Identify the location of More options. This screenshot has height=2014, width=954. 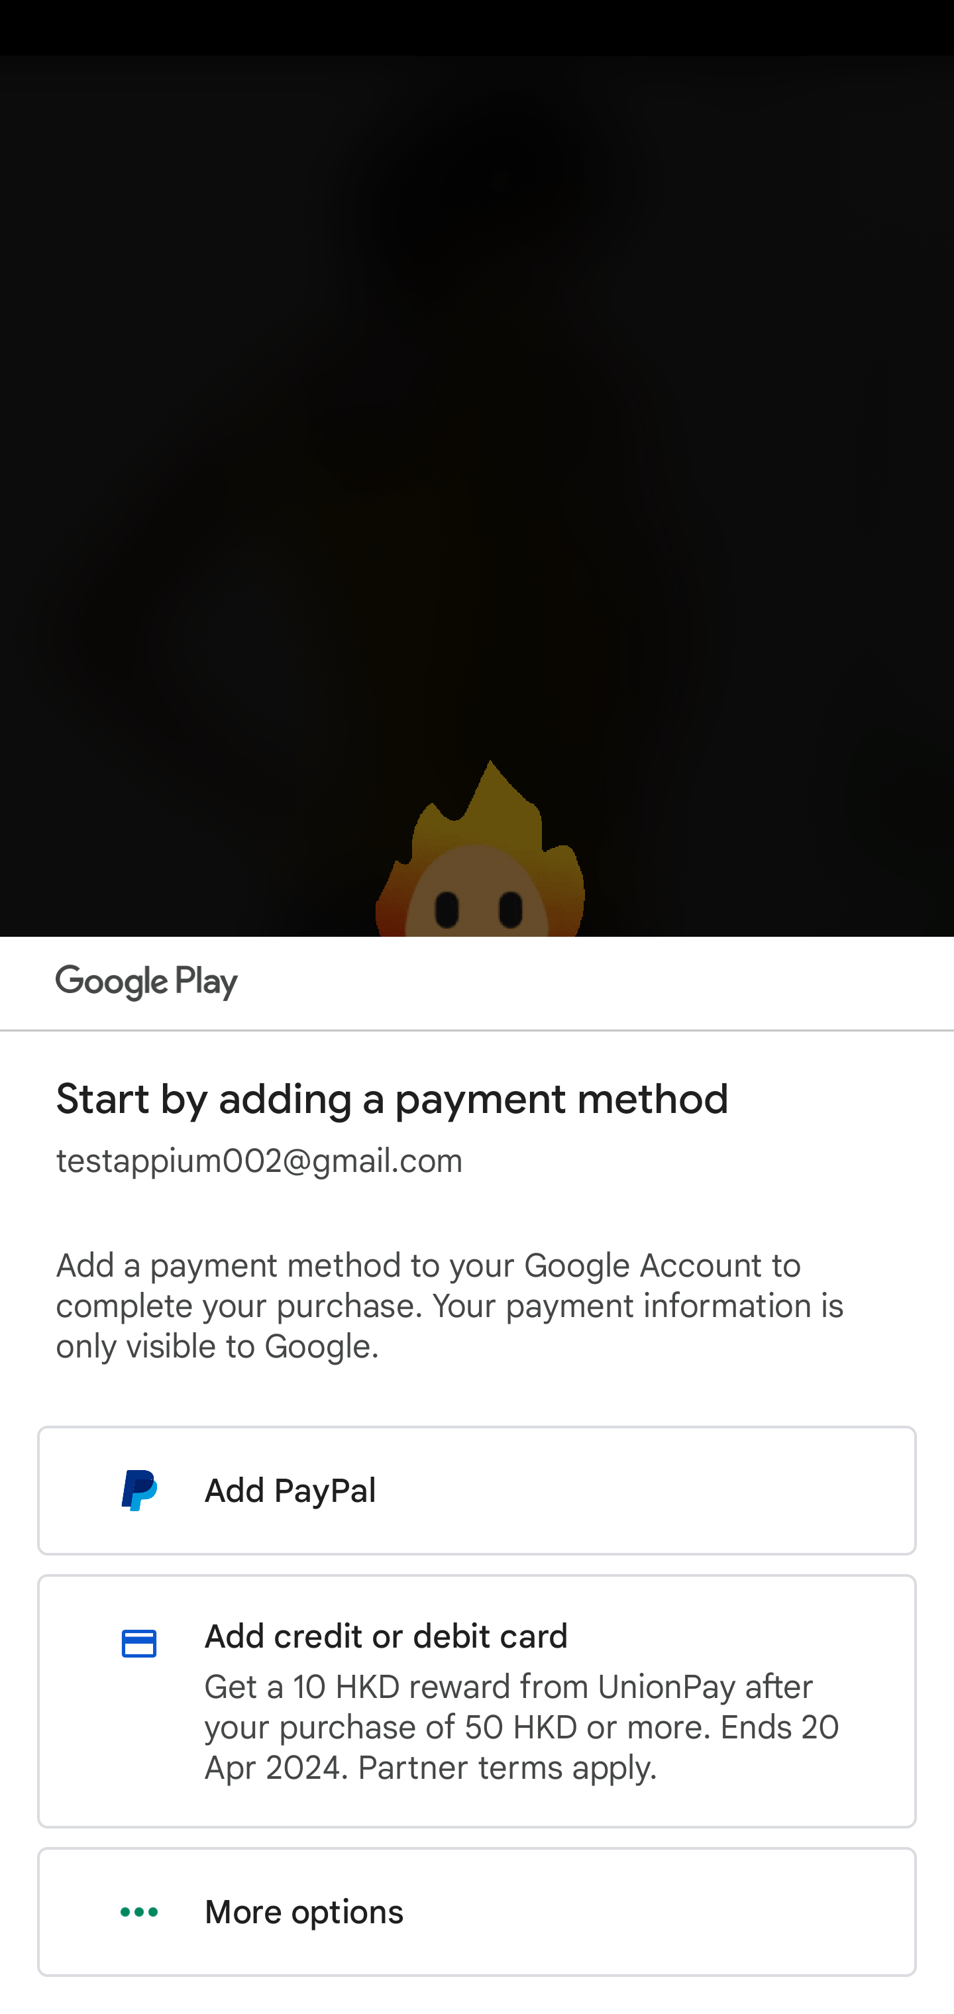
(477, 1912).